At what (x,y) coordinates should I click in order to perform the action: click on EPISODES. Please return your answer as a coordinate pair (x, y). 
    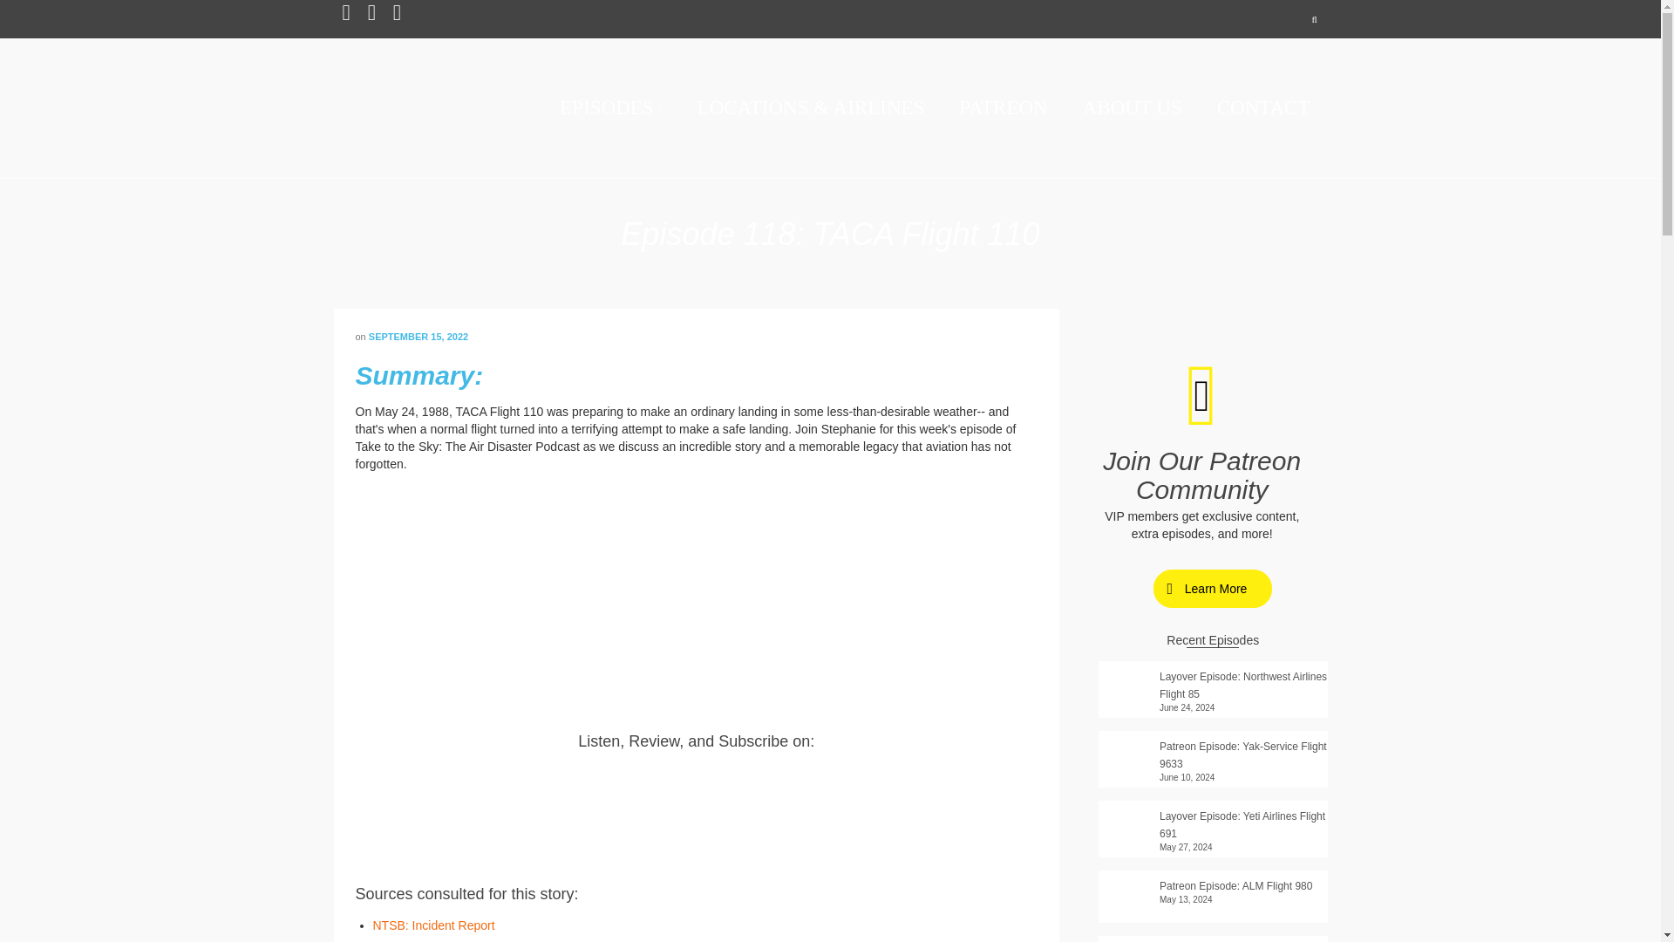
    Looking at the image, I should click on (610, 108).